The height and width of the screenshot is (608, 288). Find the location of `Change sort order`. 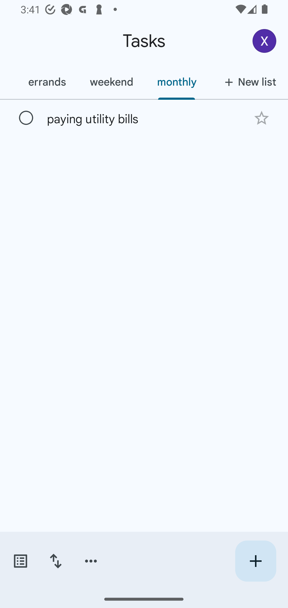

Change sort order is located at coordinates (55, 561).